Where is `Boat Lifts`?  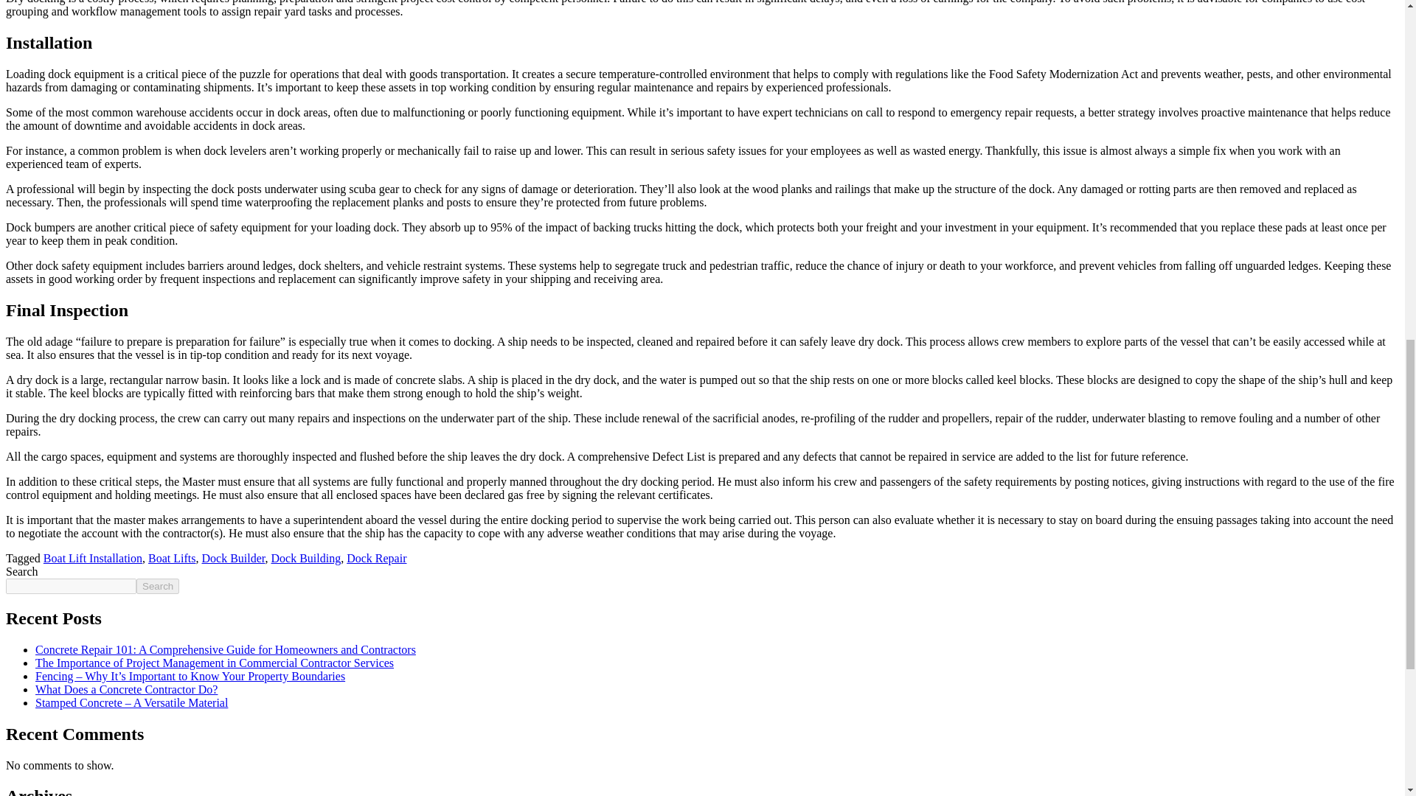
Boat Lifts is located at coordinates (171, 558).